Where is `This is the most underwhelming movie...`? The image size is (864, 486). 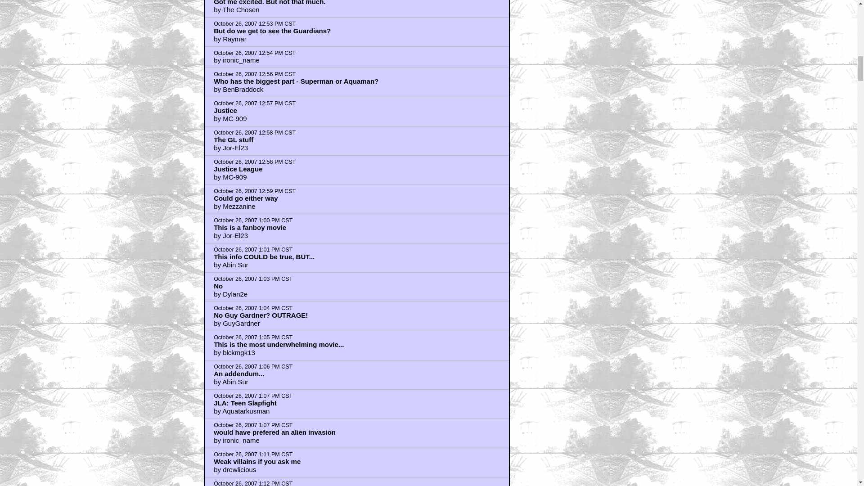 This is the most underwhelming movie... is located at coordinates (279, 345).